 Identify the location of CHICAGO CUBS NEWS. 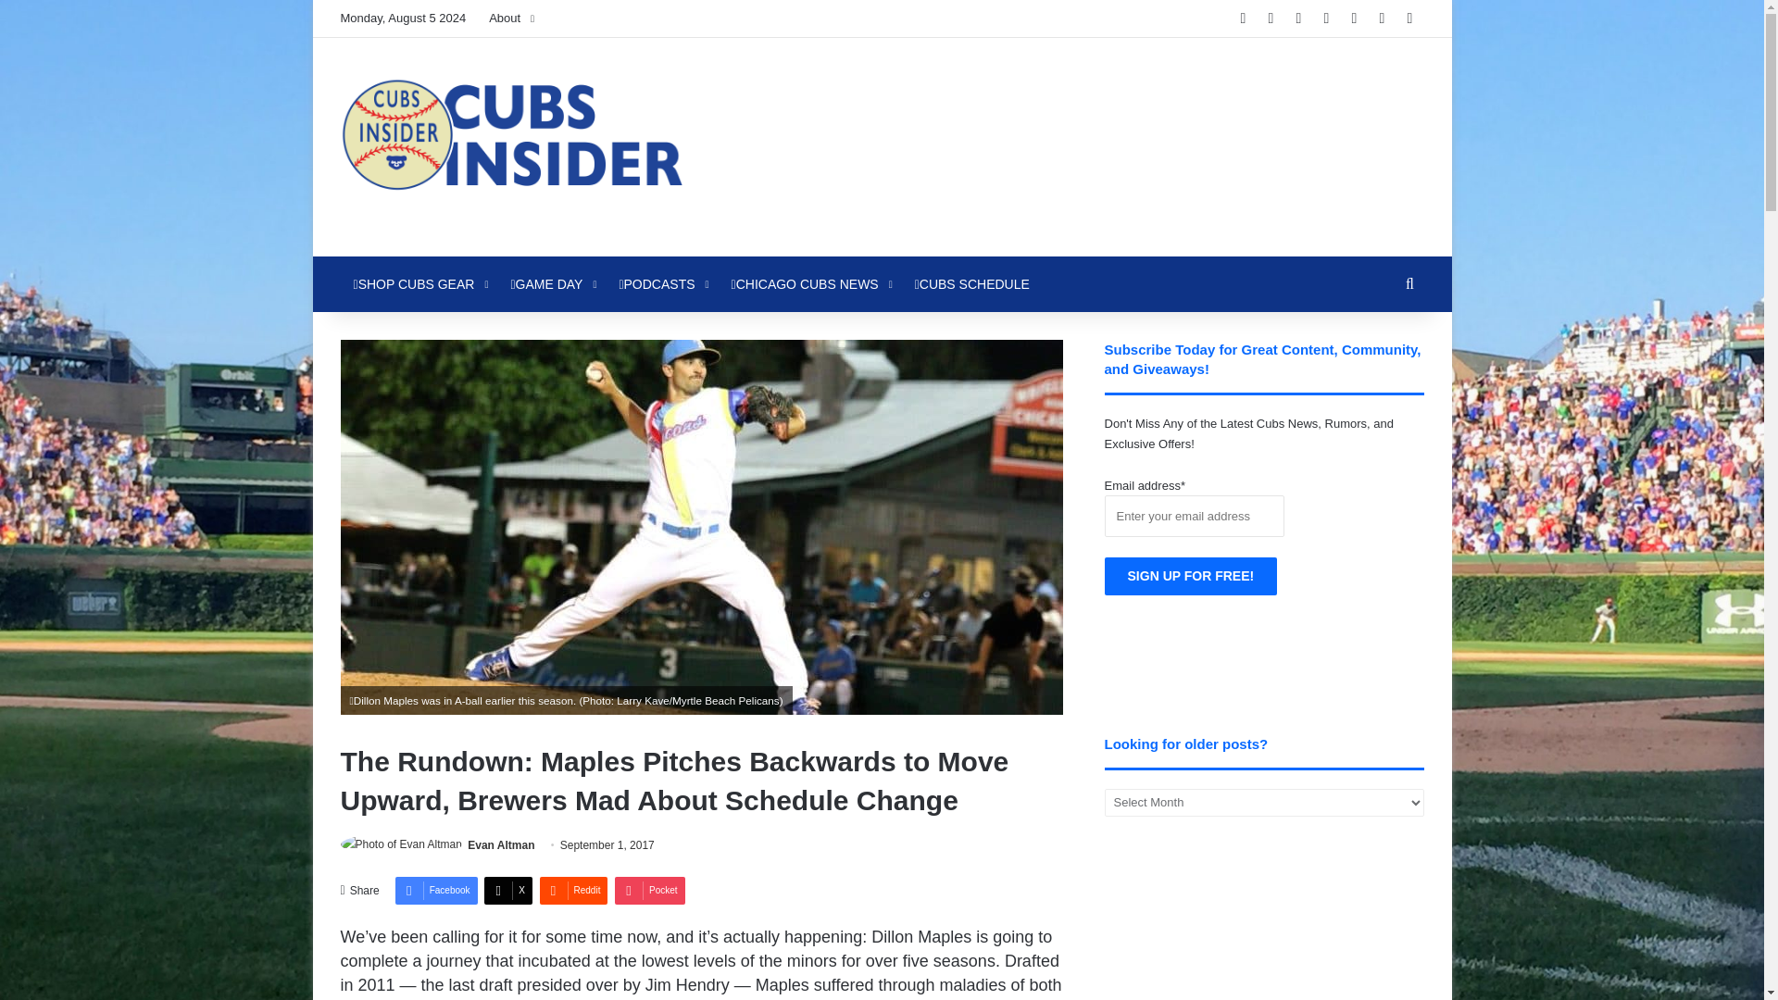
(809, 283).